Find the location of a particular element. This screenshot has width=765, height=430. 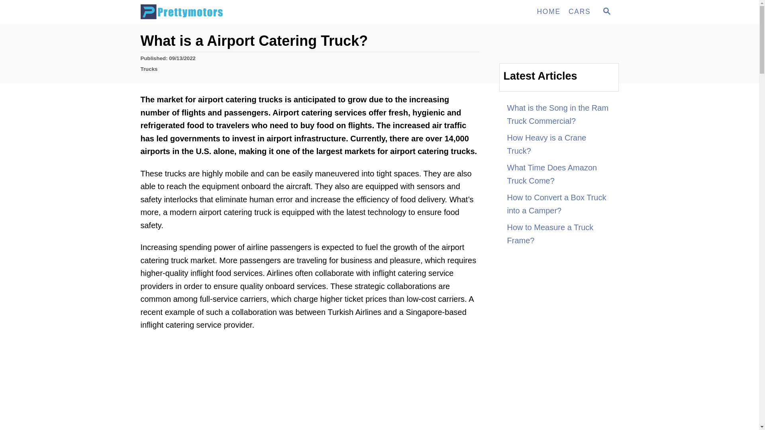

How Heavy is a Crane Truck? is located at coordinates (559, 144).